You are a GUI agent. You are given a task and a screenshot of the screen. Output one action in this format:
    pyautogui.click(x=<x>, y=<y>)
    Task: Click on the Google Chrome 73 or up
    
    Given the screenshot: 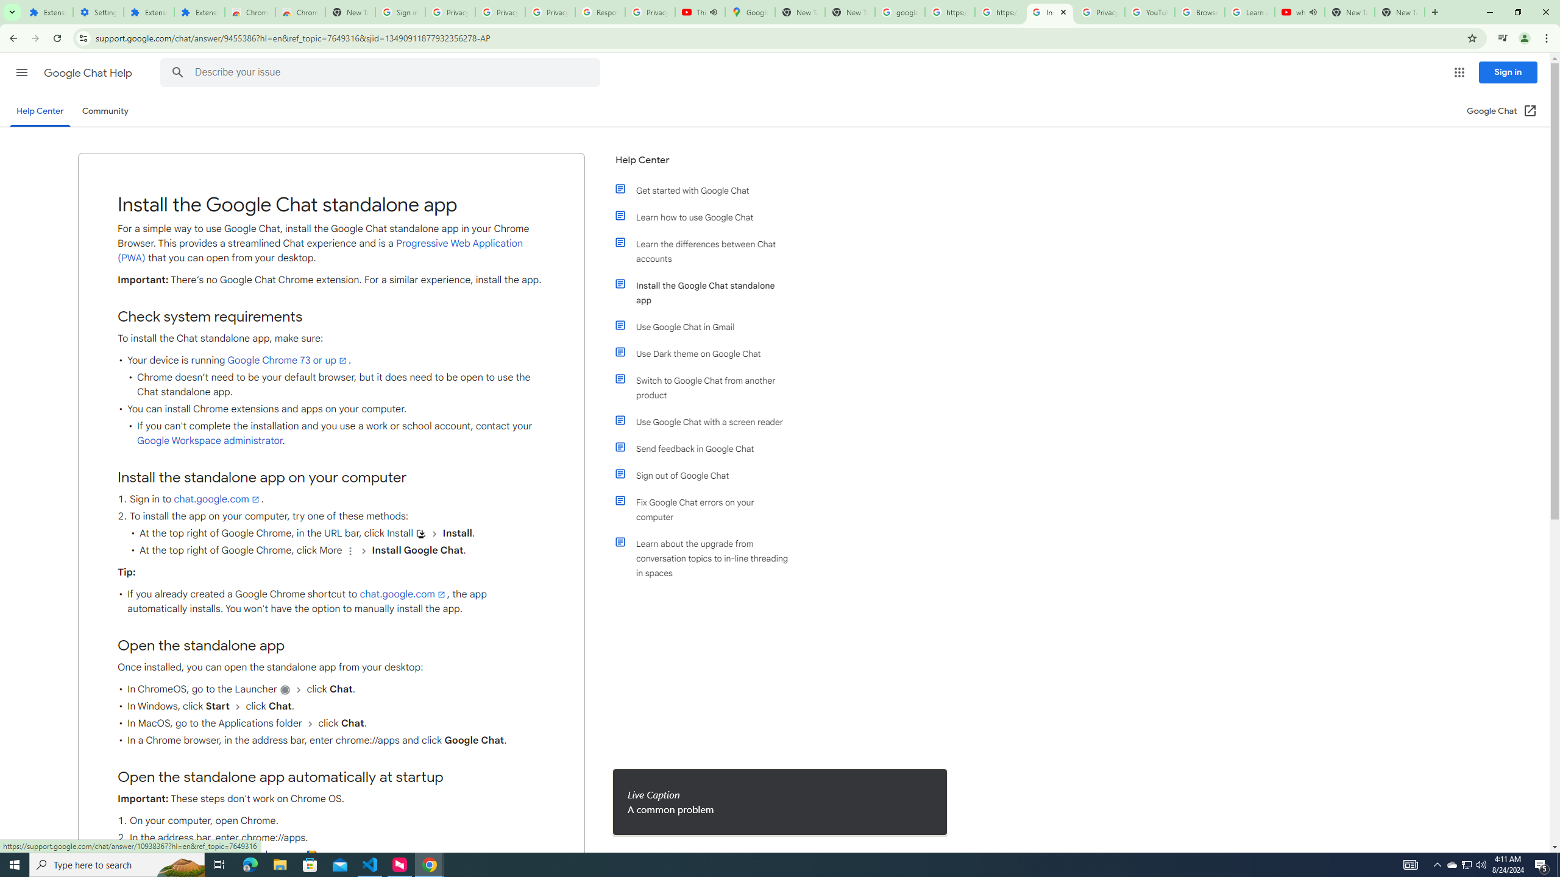 What is the action you would take?
    pyautogui.click(x=288, y=360)
    